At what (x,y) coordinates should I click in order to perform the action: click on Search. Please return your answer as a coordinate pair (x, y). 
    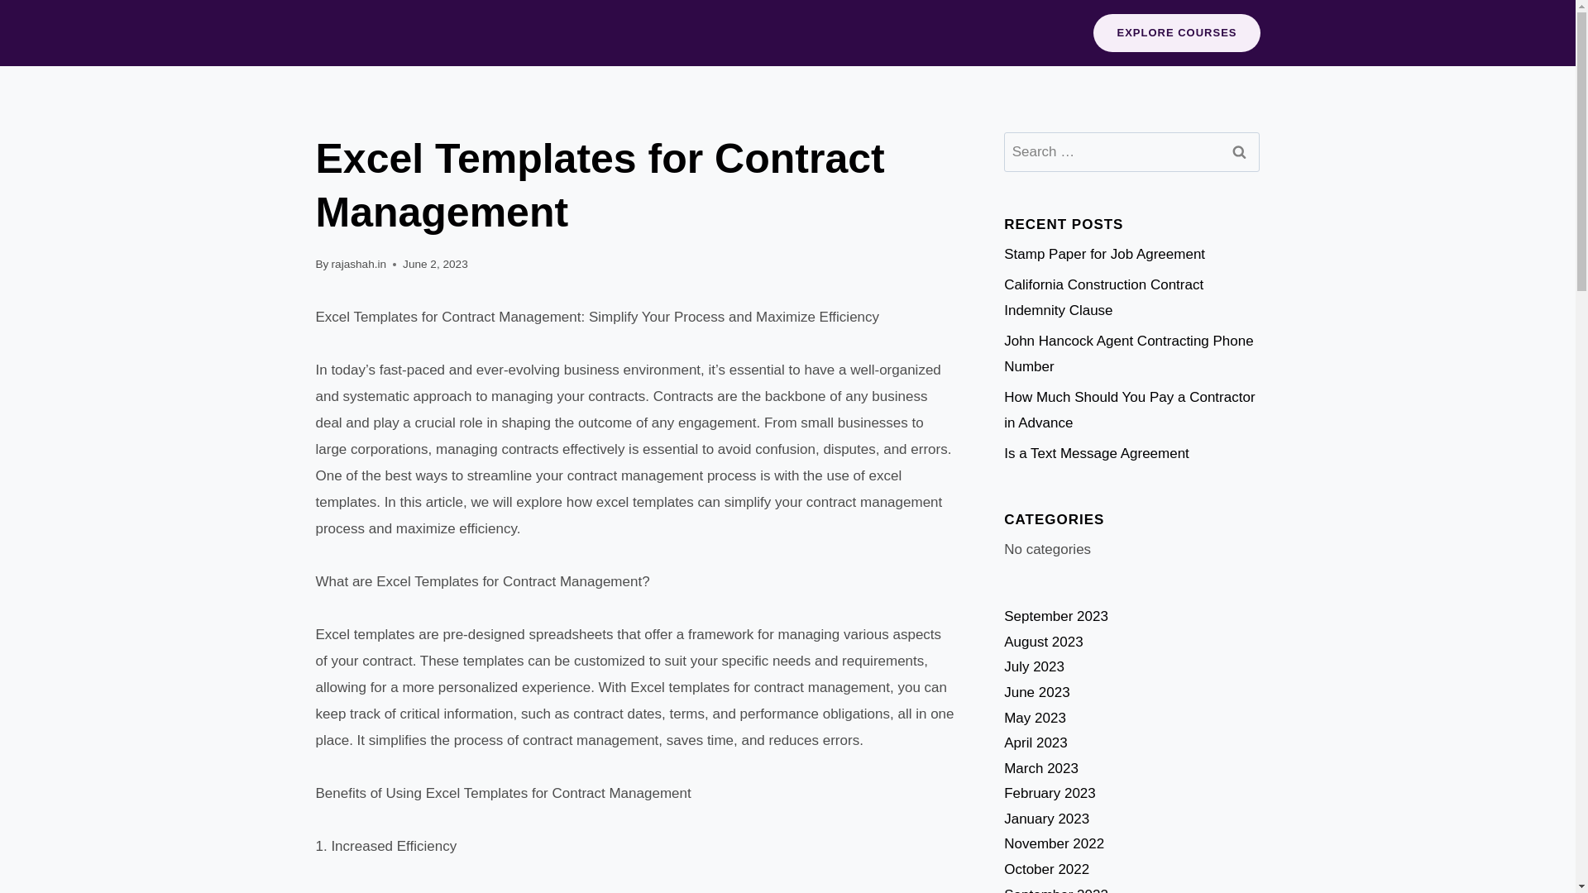
    Looking at the image, I should click on (1238, 152).